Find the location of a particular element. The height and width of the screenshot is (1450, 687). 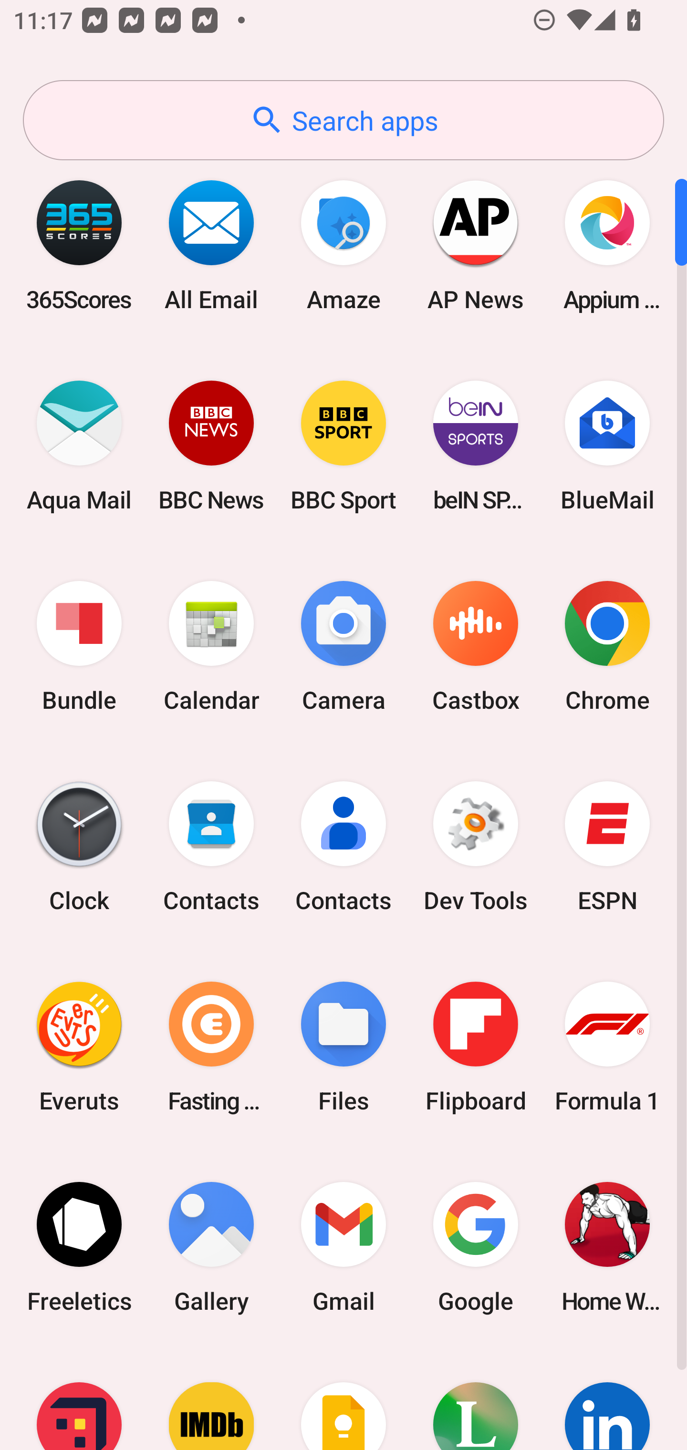

ESPN is located at coordinates (607, 847).